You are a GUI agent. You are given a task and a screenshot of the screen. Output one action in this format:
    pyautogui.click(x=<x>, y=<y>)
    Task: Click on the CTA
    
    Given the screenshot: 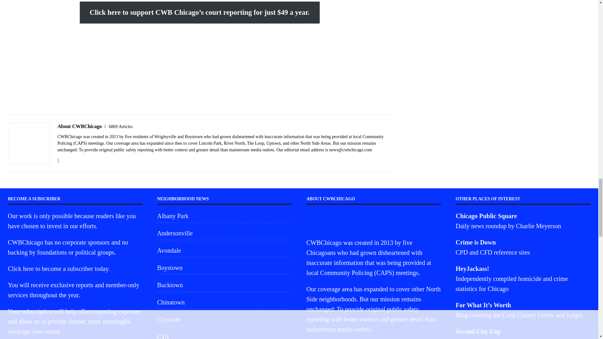 What is the action you would take?
    pyautogui.click(x=224, y=335)
    